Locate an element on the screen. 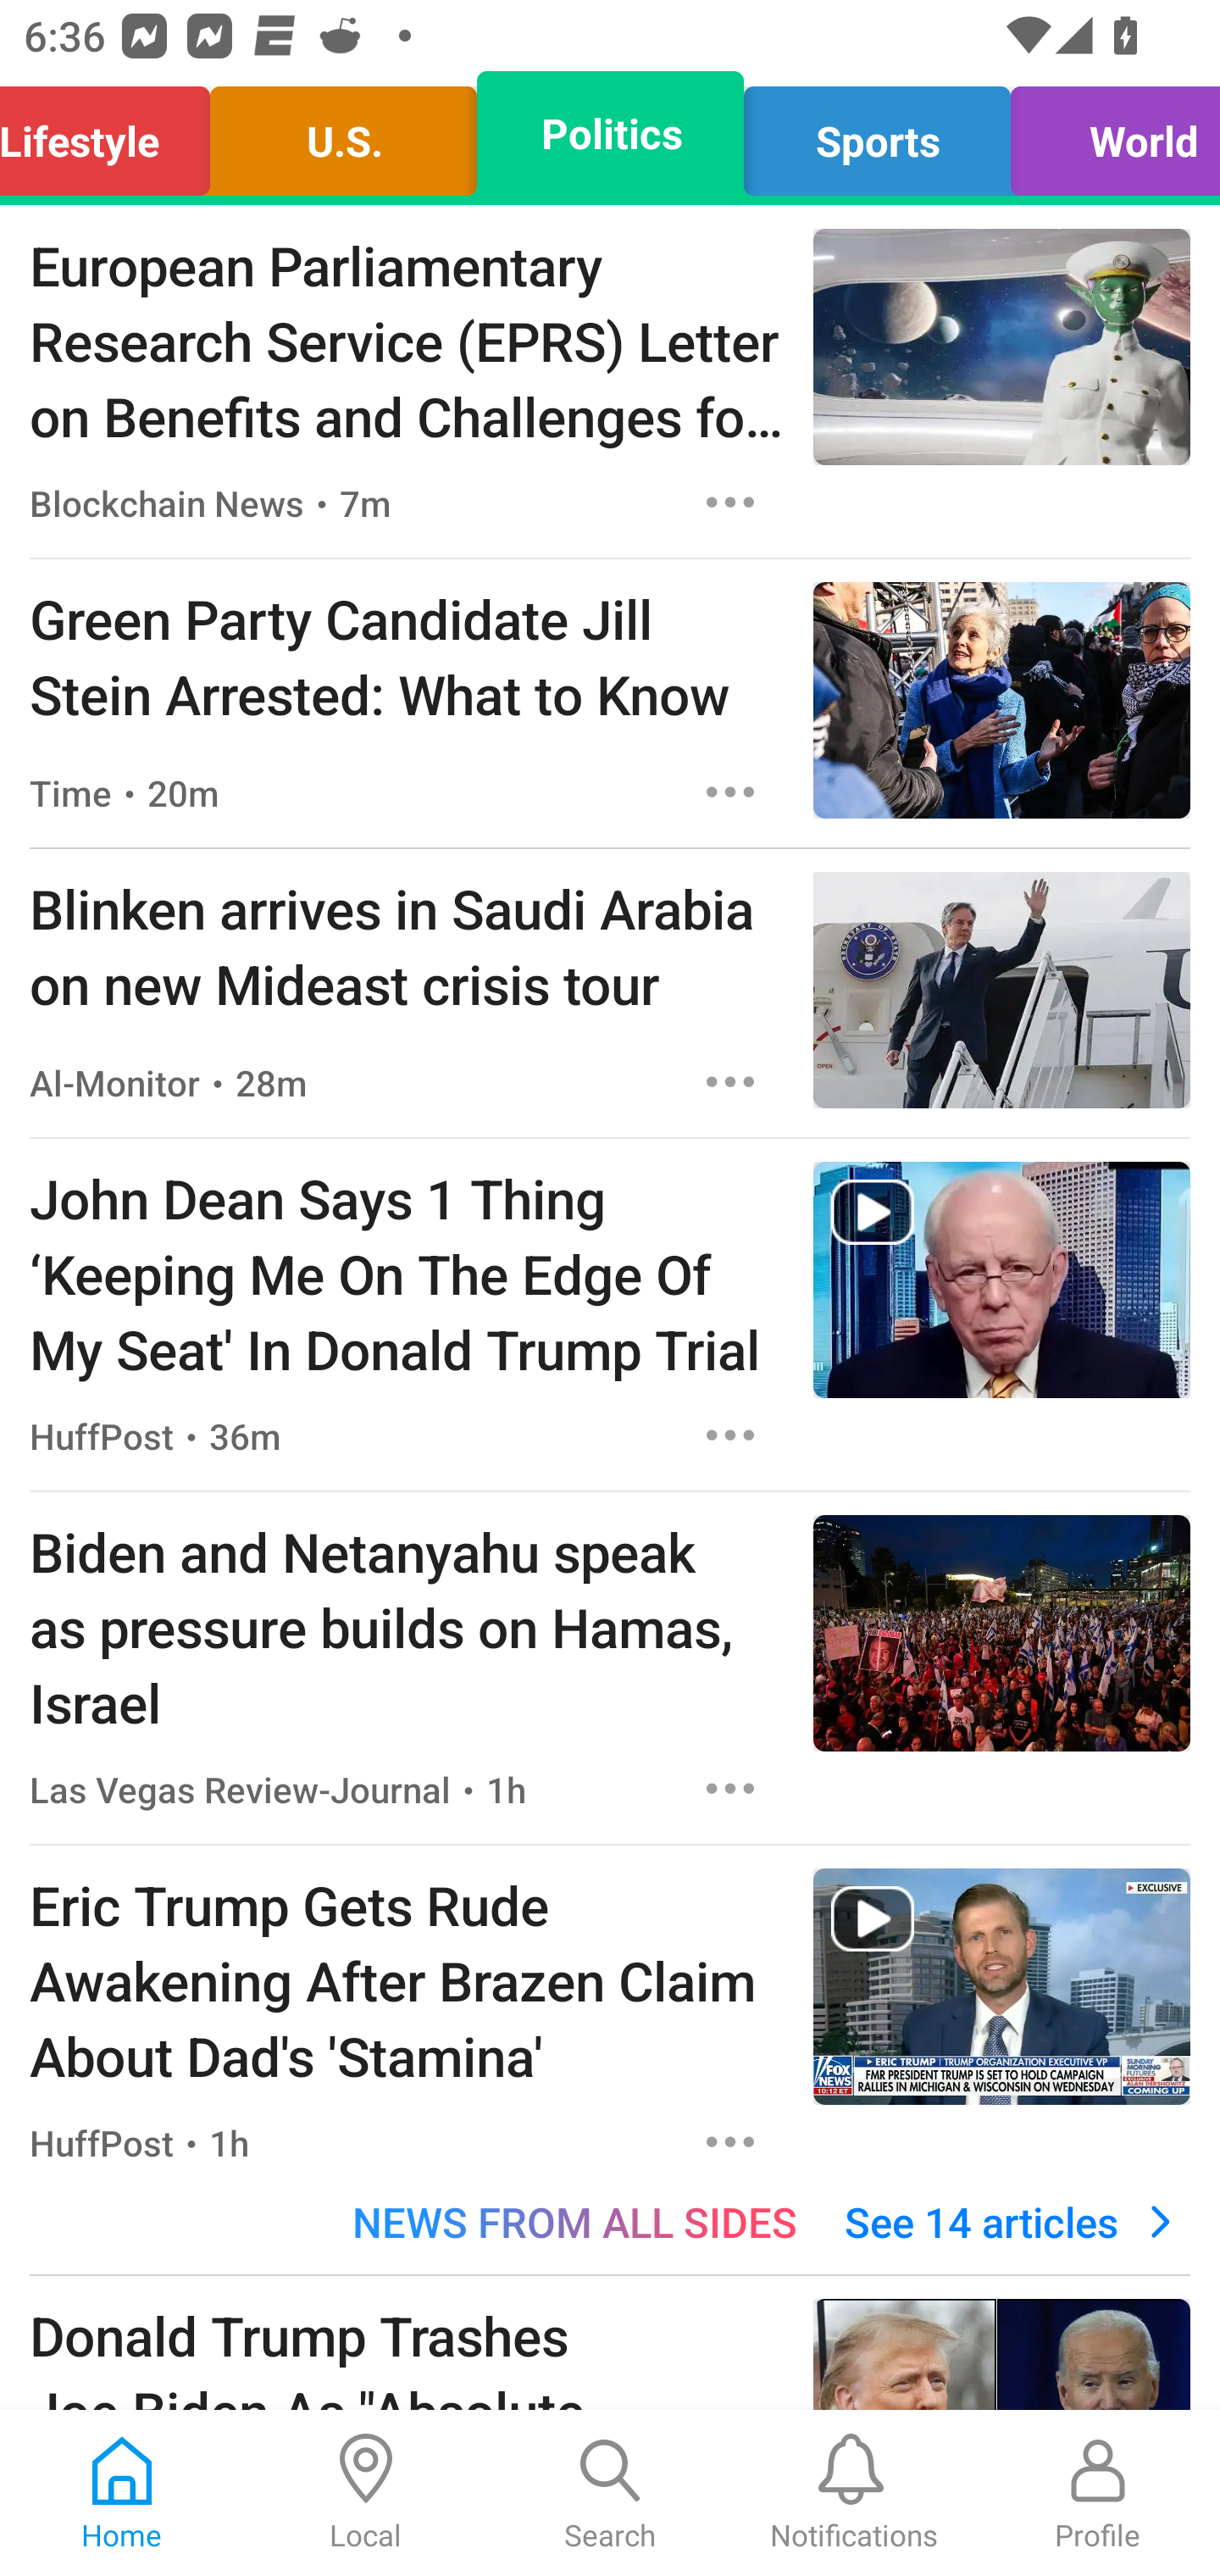 This screenshot has height=2576, width=1220. Local is located at coordinates (366, 2493).